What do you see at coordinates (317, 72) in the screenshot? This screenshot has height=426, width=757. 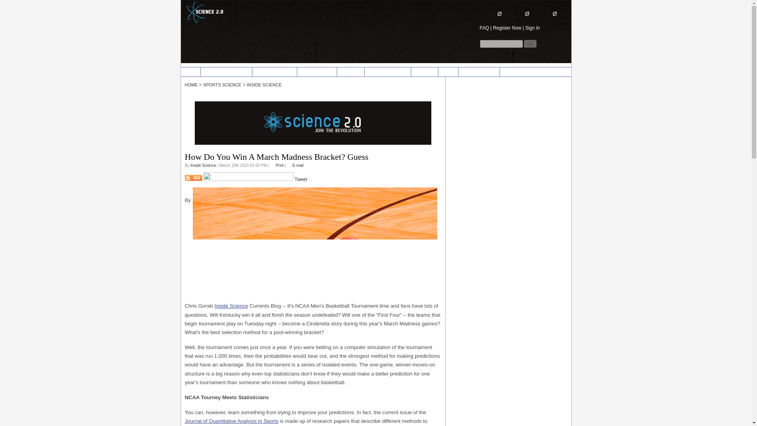 I see `LIFE SCIENCES` at bounding box center [317, 72].